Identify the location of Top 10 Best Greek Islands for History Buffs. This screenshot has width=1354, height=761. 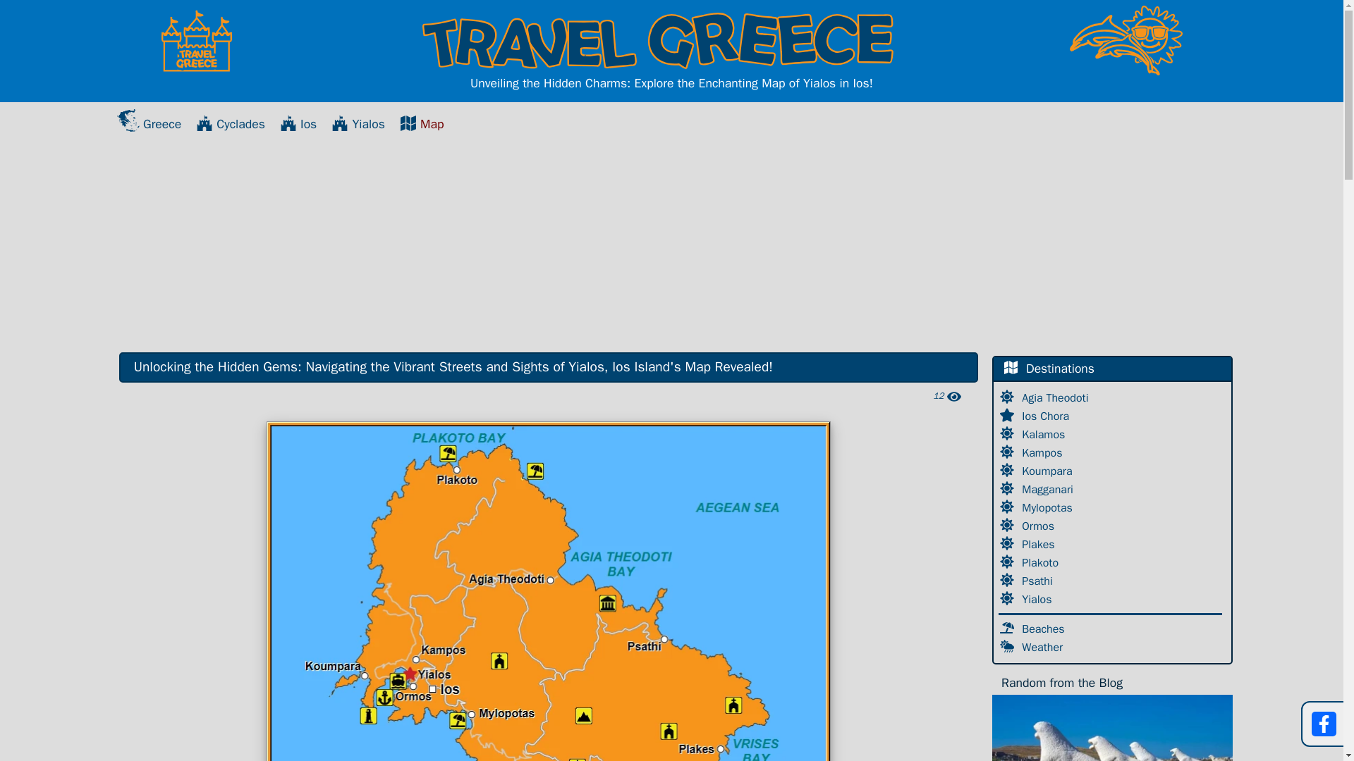
(1112, 728).